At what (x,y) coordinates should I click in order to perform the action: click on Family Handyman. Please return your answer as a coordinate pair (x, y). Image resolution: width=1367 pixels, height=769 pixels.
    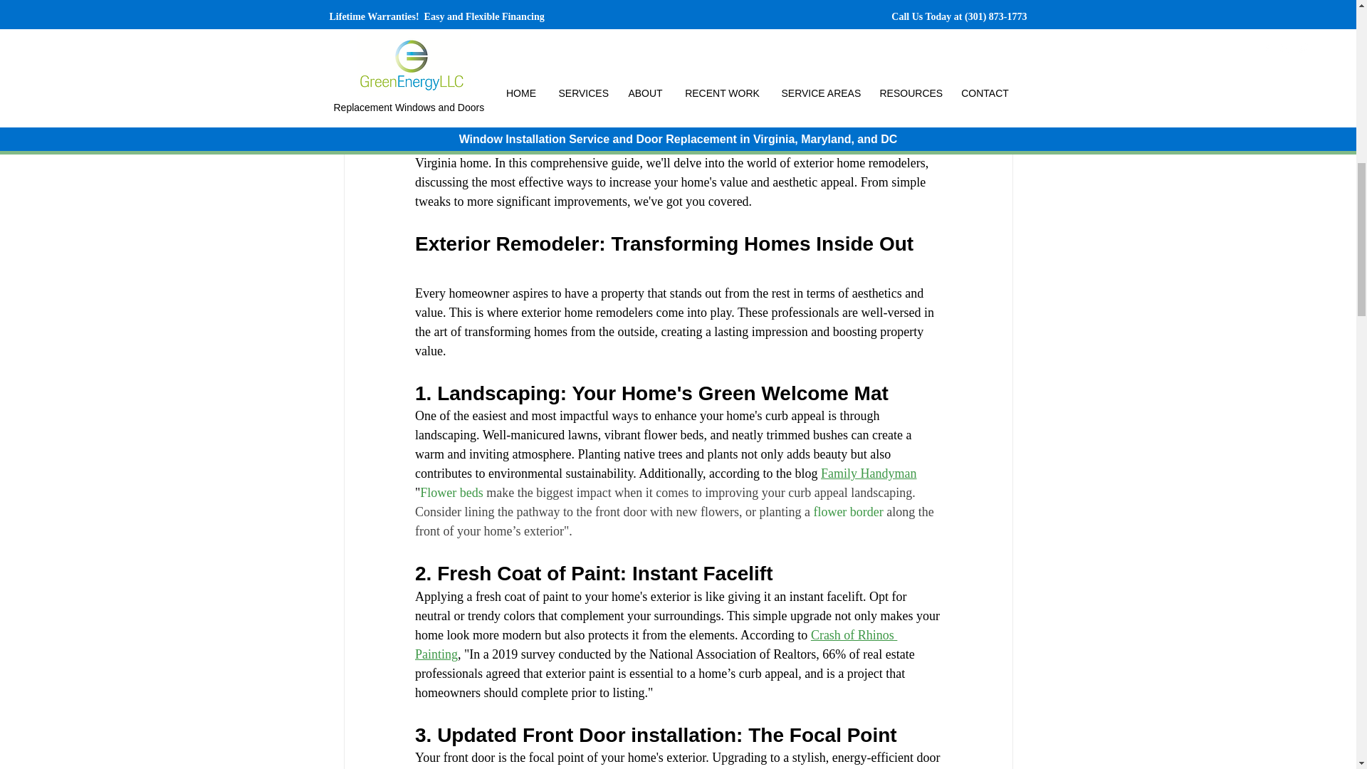
    Looking at the image, I should click on (869, 473).